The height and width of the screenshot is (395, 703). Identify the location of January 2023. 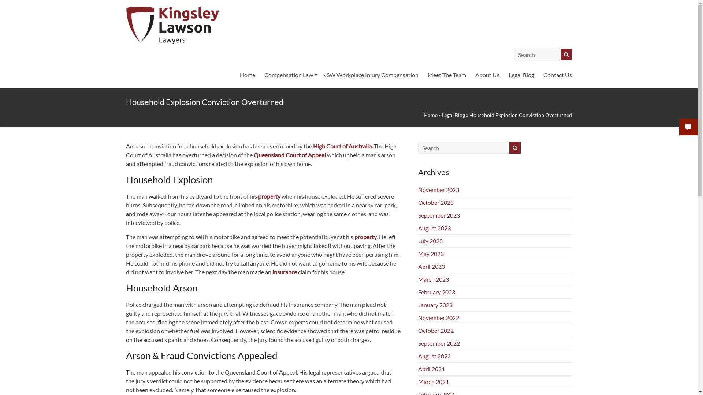
(435, 305).